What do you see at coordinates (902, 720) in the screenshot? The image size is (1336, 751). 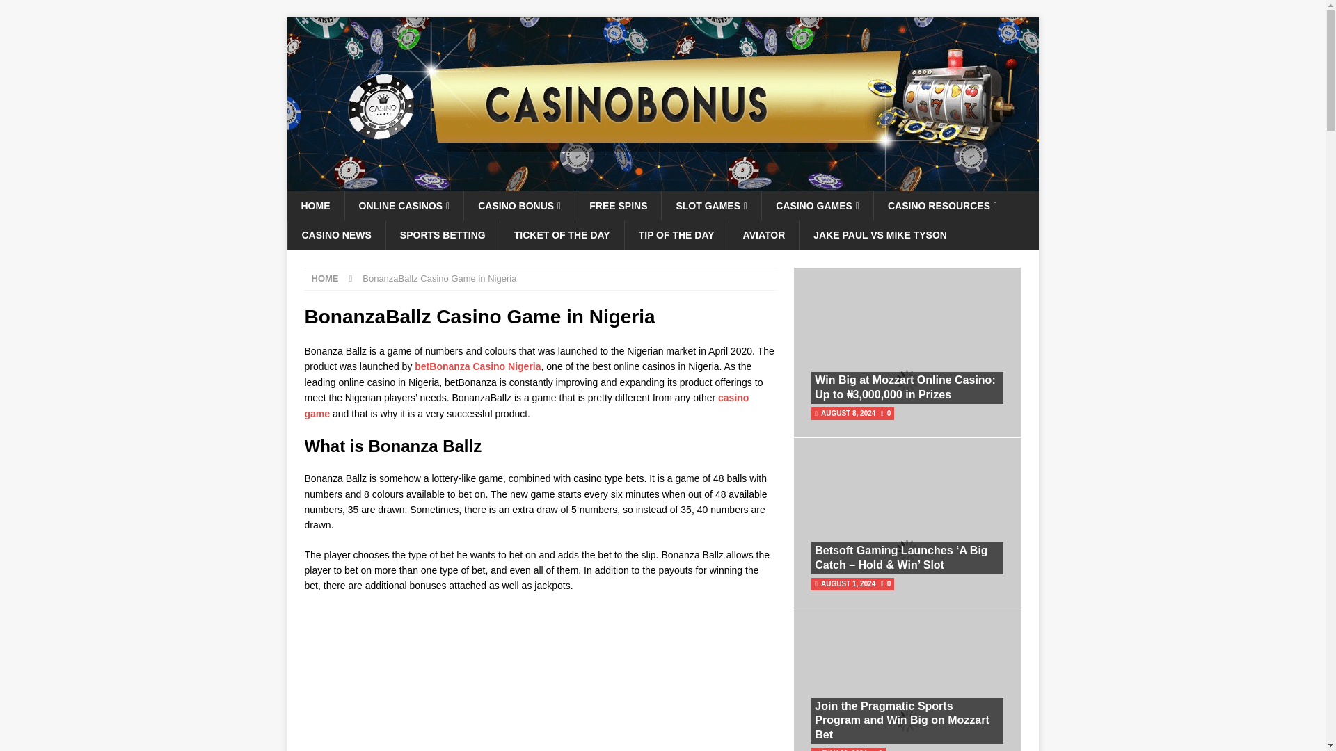 I see `Join the Pragmatic Sports Program and Win Big on Mozzart Bet` at bounding box center [902, 720].